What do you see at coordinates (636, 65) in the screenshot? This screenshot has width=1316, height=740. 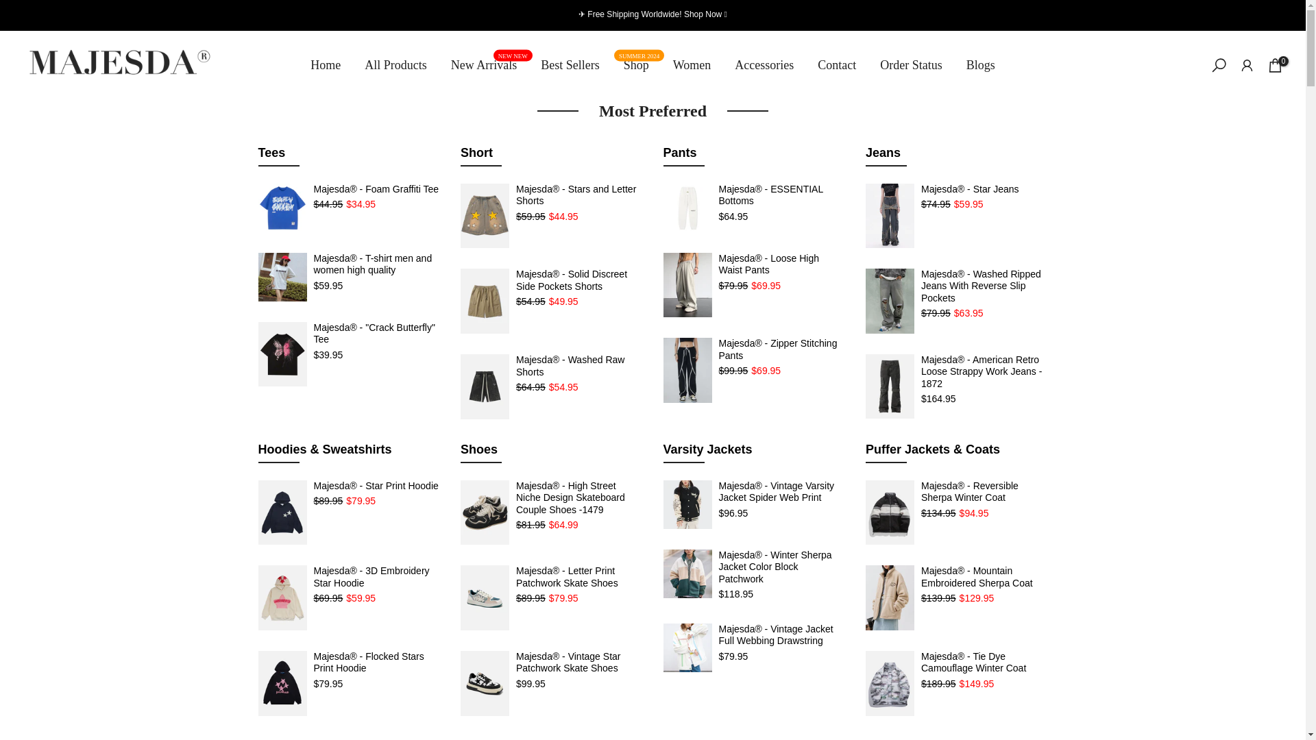 I see `Best Sellers` at bounding box center [636, 65].